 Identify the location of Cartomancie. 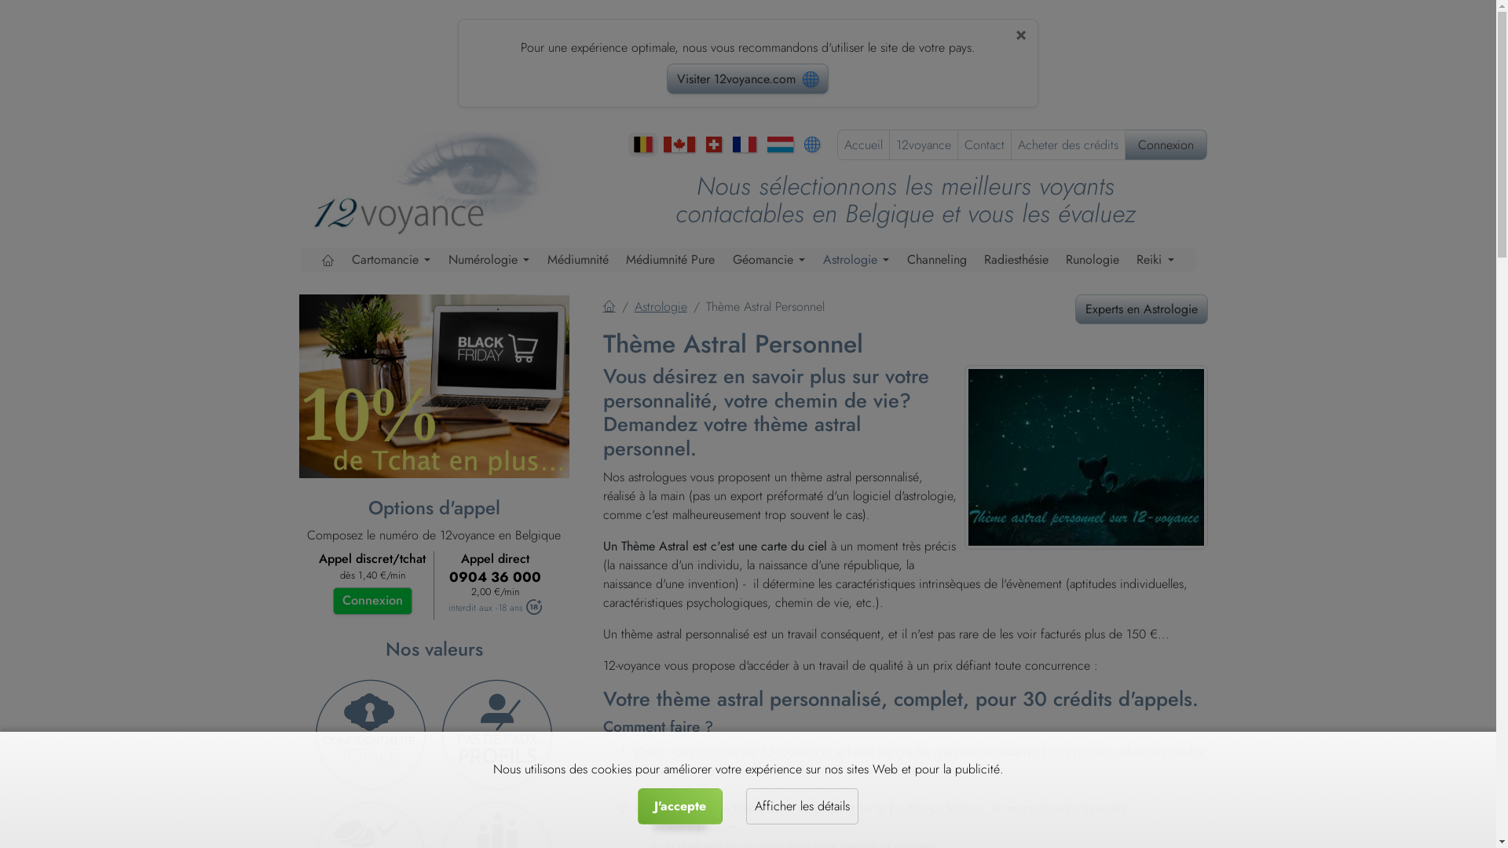
(391, 260).